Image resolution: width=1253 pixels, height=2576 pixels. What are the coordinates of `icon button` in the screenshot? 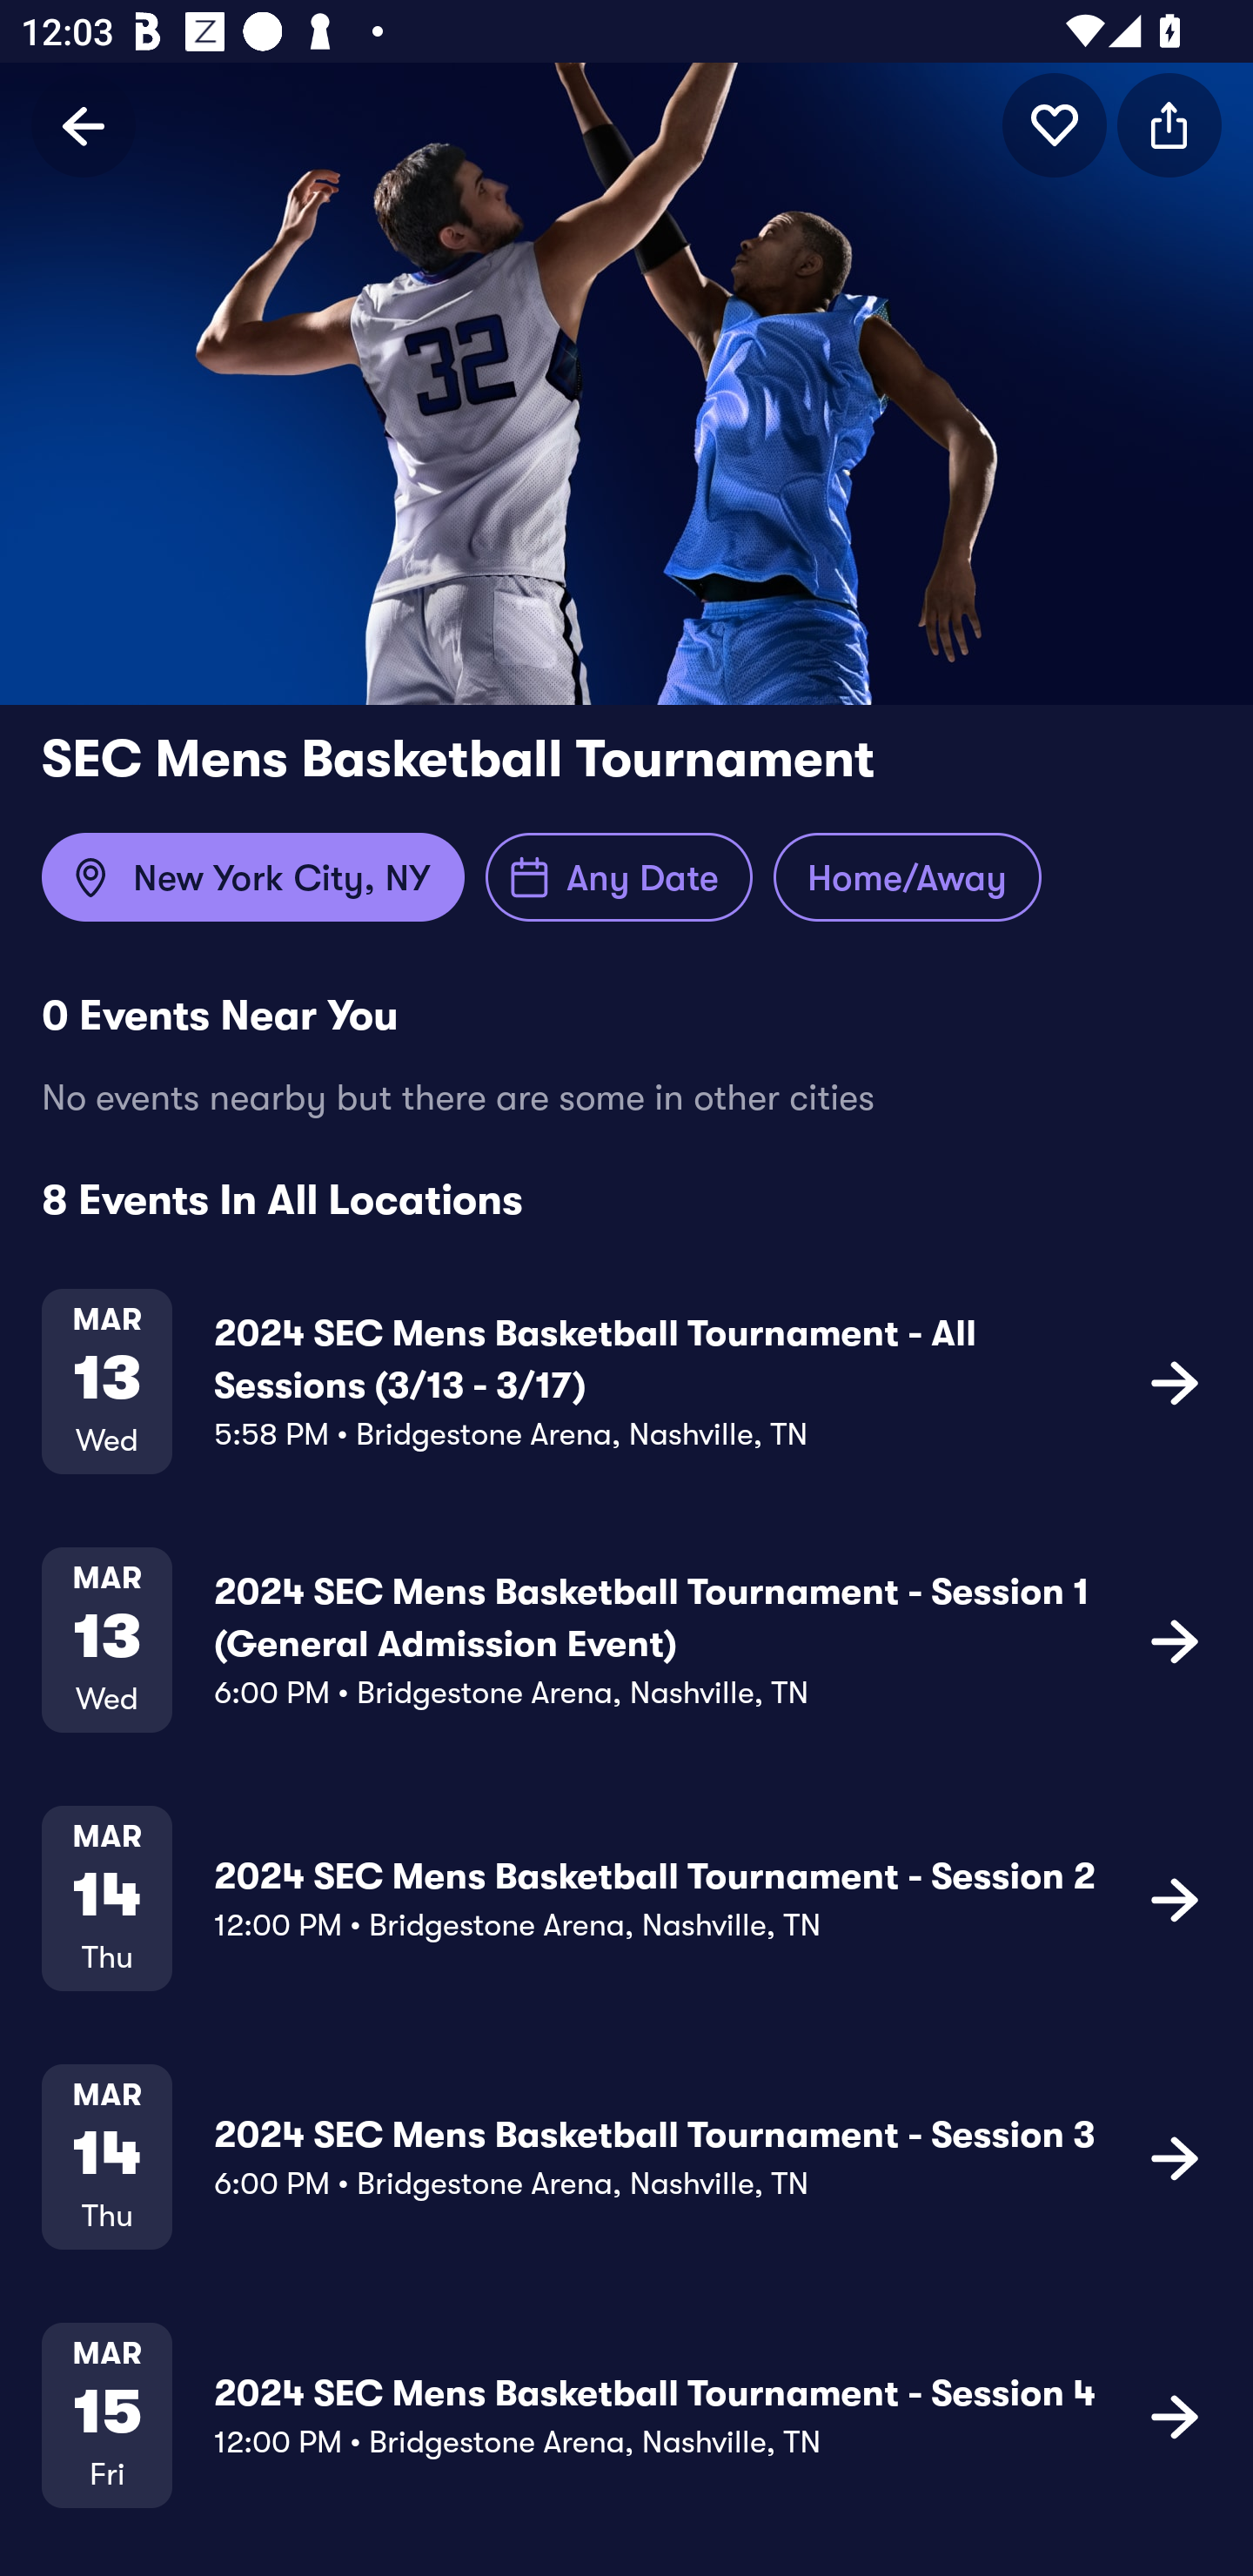 It's located at (1169, 124).